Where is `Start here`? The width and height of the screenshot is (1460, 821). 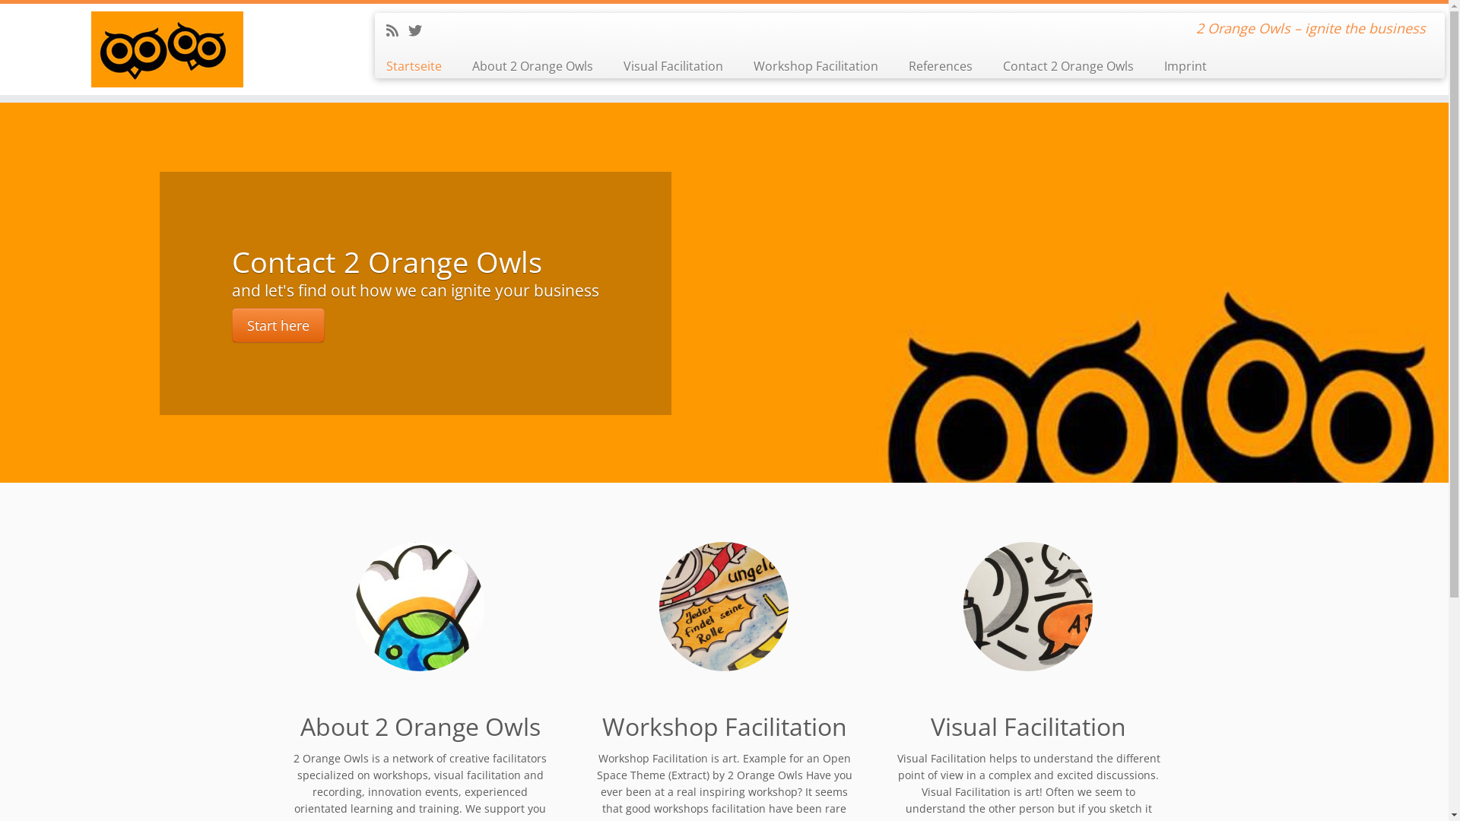
Start here is located at coordinates (278, 325).